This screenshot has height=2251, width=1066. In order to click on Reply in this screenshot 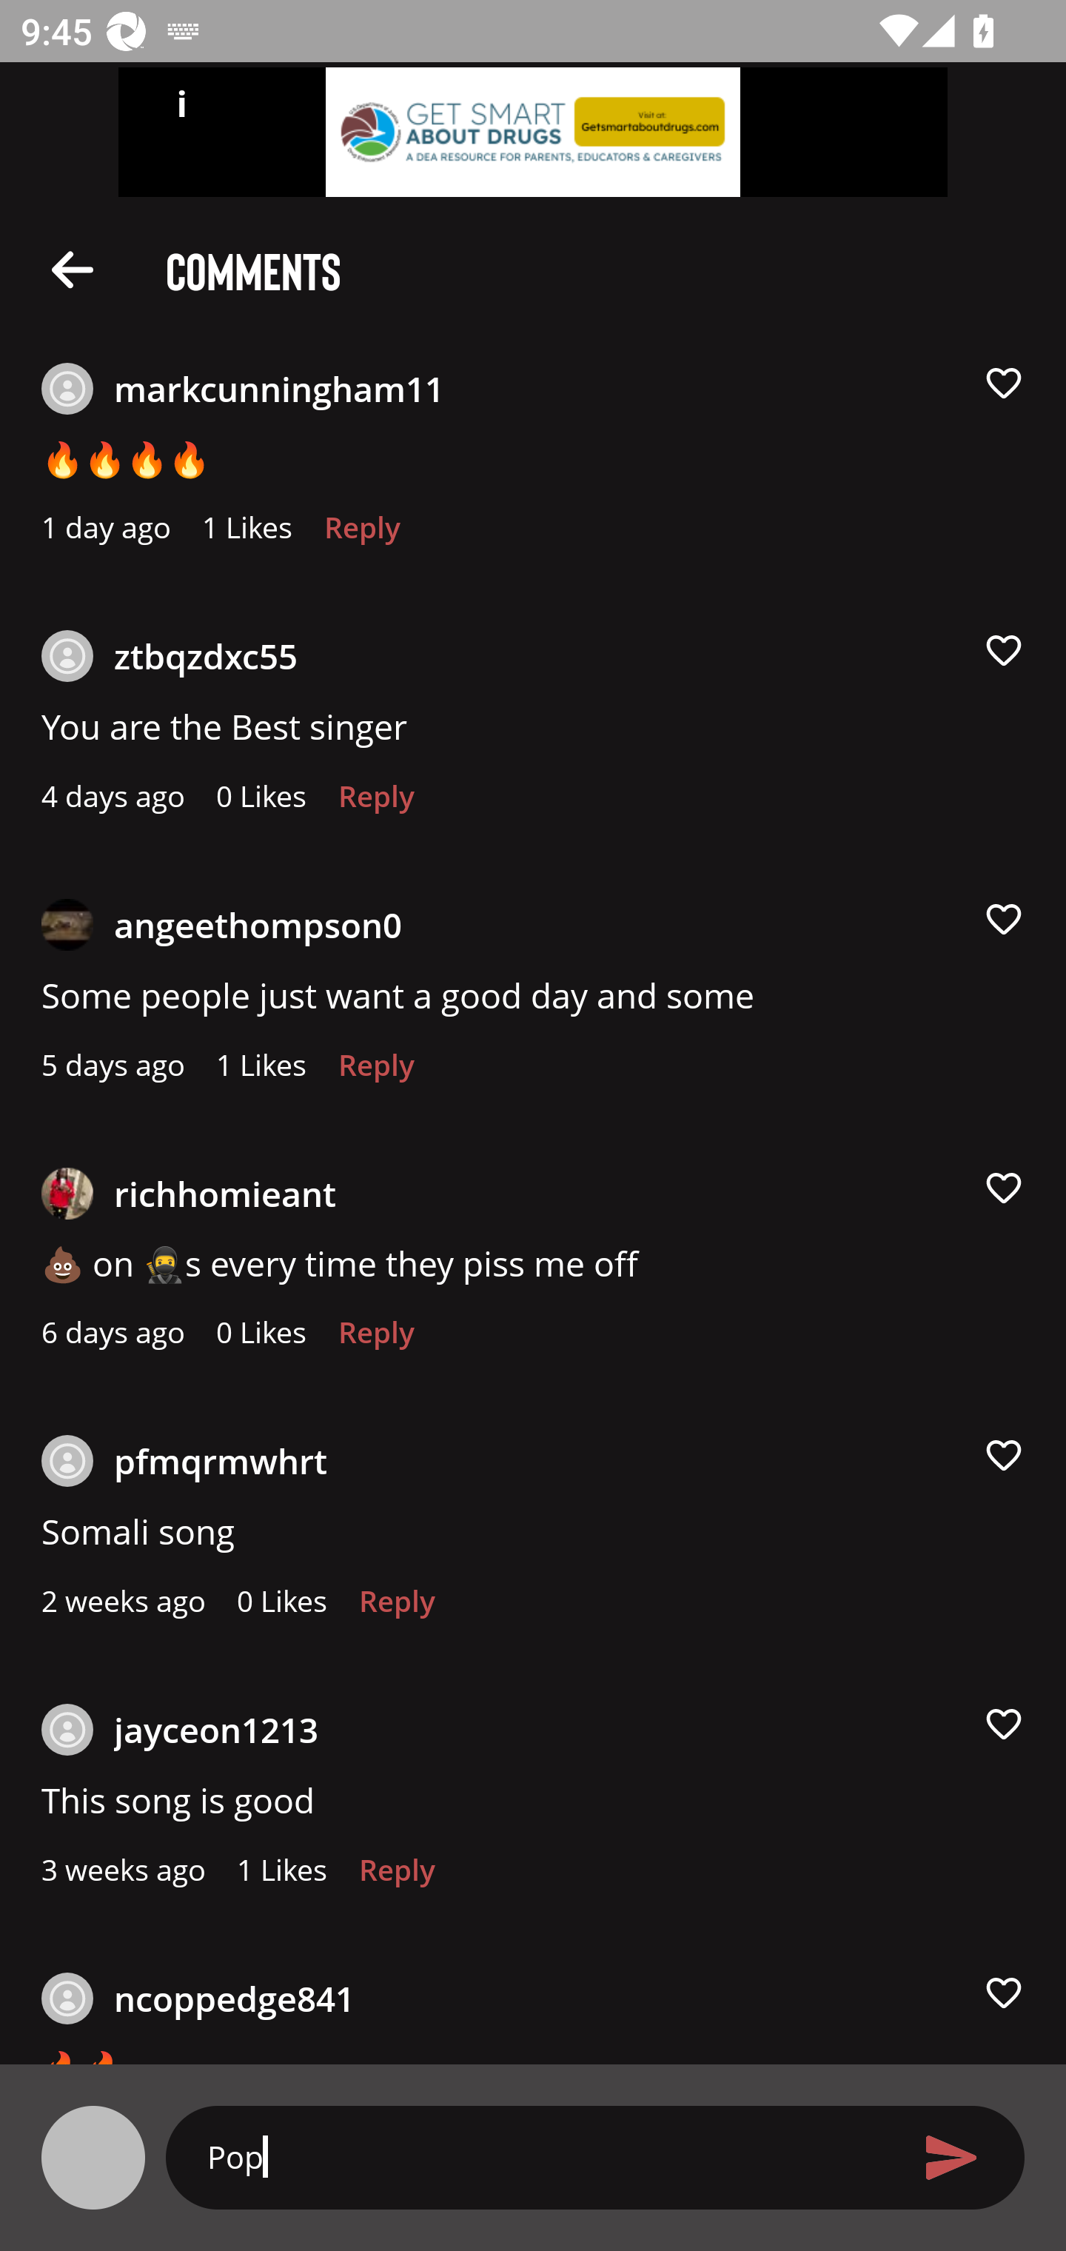, I will do `click(363, 535)`.